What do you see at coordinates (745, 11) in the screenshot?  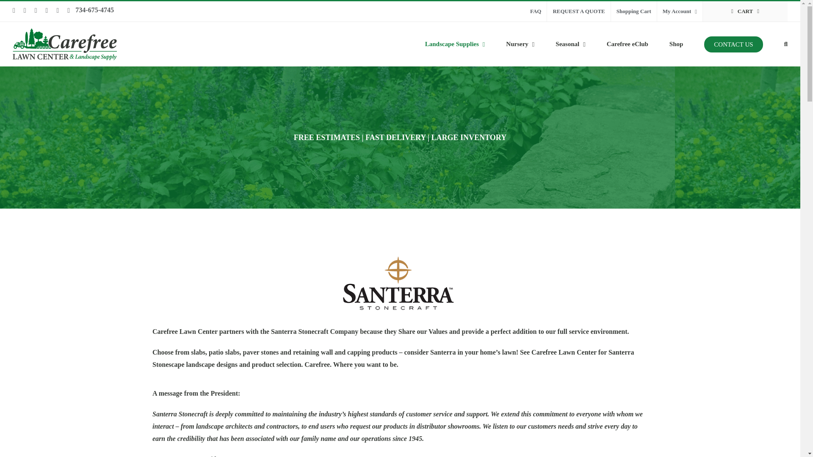 I see `CART` at bounding box center [745, 11].